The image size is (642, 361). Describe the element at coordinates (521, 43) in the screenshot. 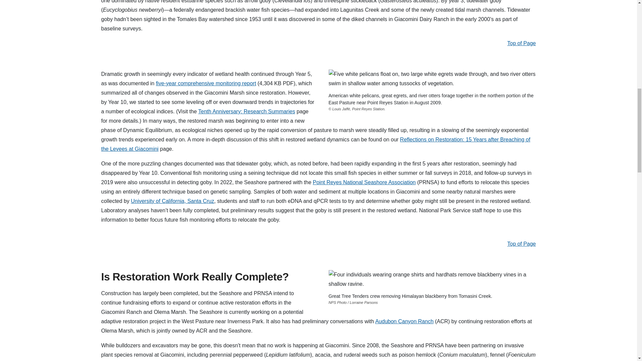

I see `Top of Page` at that location.